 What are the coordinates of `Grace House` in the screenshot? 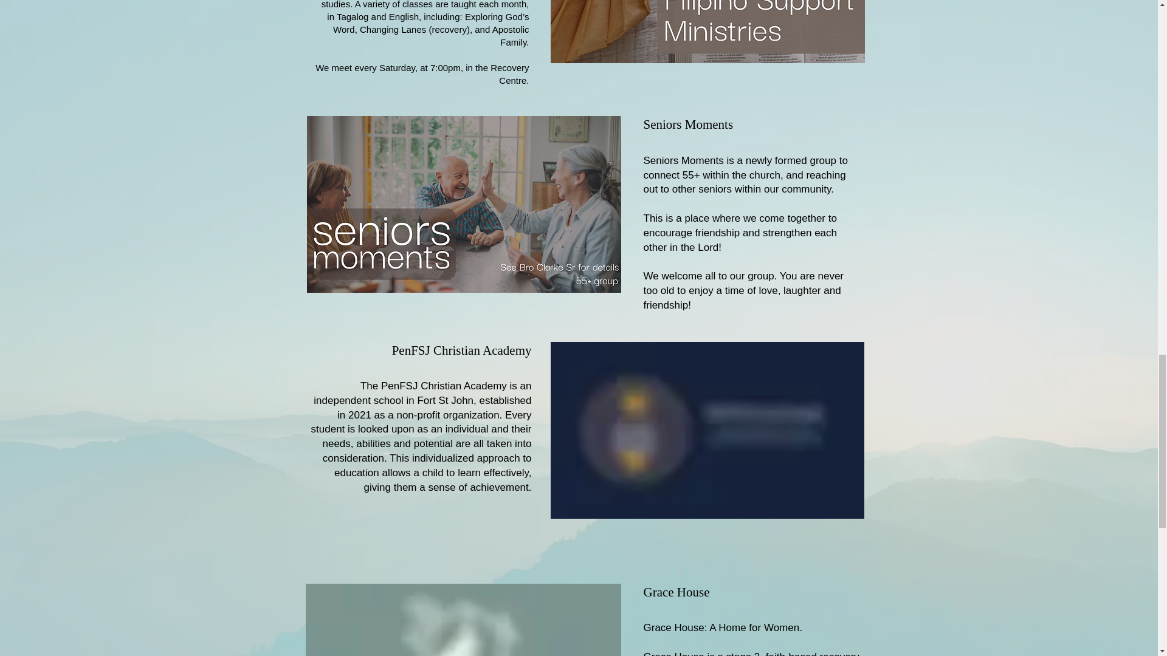 It's located at (676, 592).